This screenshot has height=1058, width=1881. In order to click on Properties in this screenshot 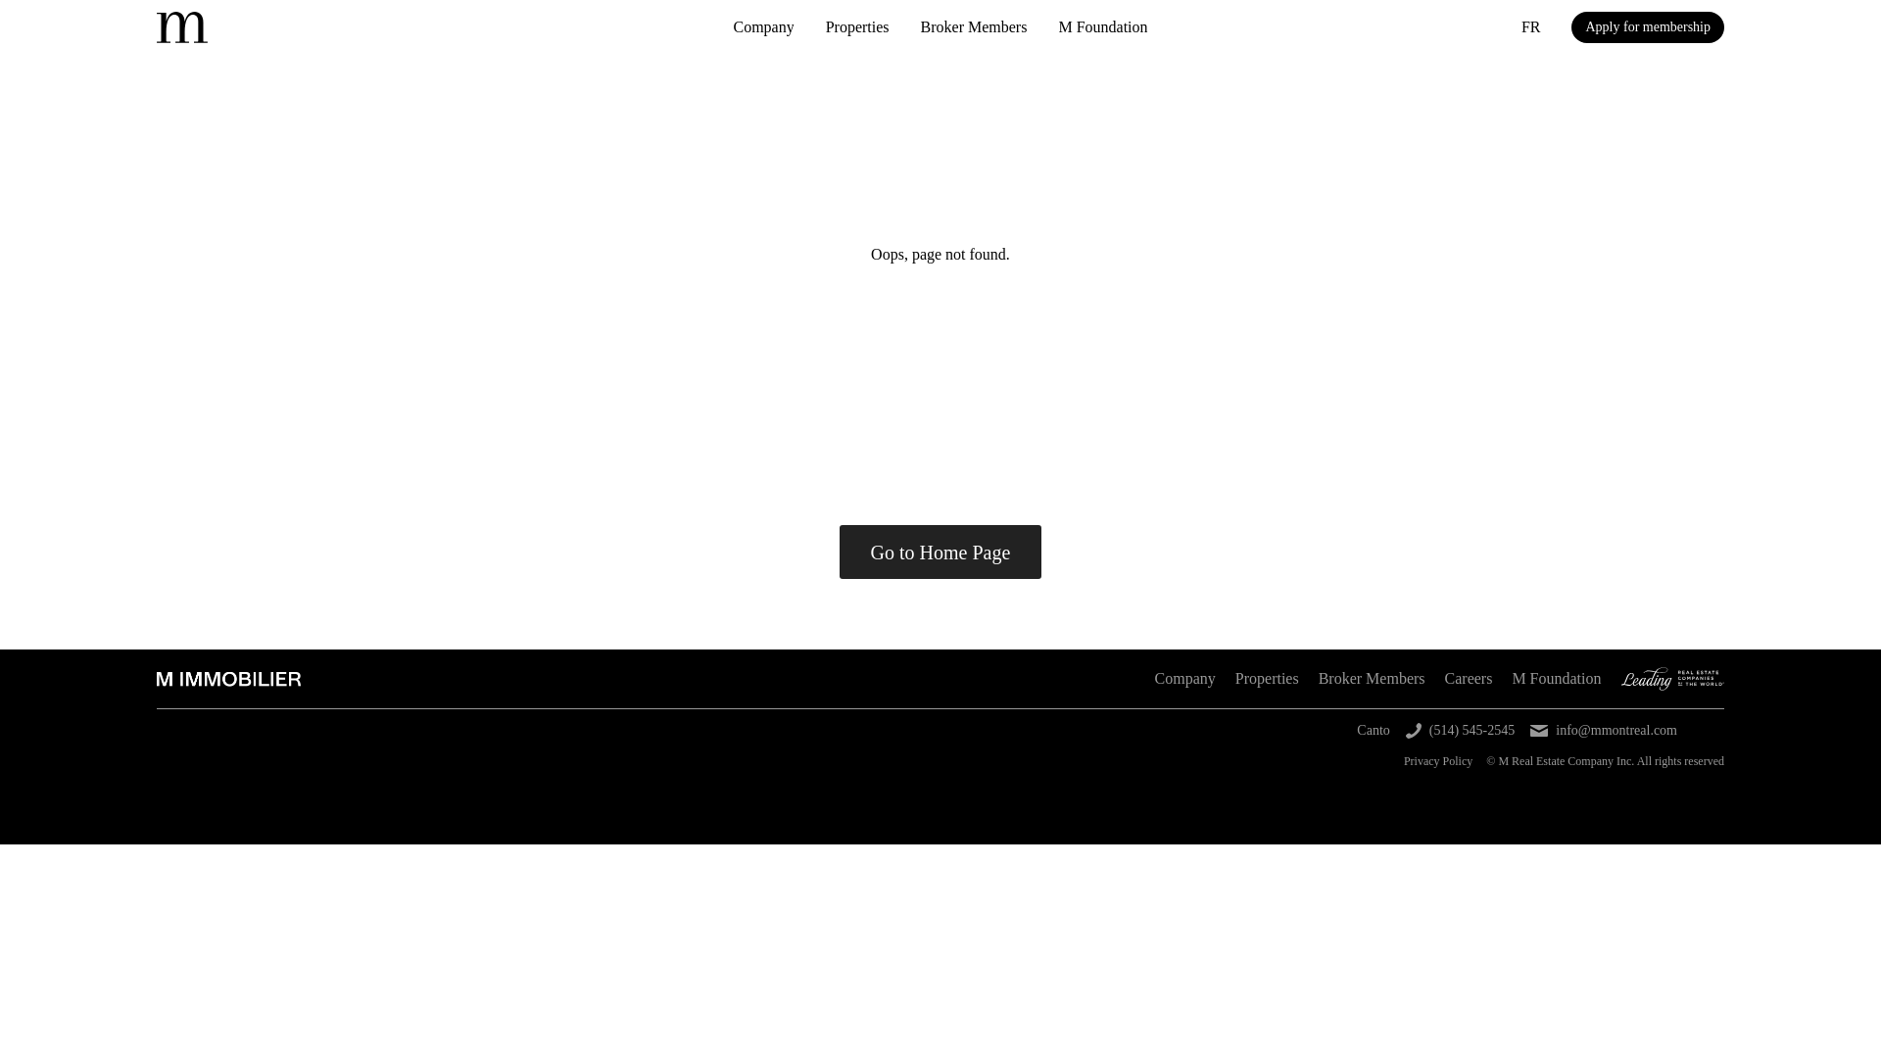, I will do `click(1268, 679)`.